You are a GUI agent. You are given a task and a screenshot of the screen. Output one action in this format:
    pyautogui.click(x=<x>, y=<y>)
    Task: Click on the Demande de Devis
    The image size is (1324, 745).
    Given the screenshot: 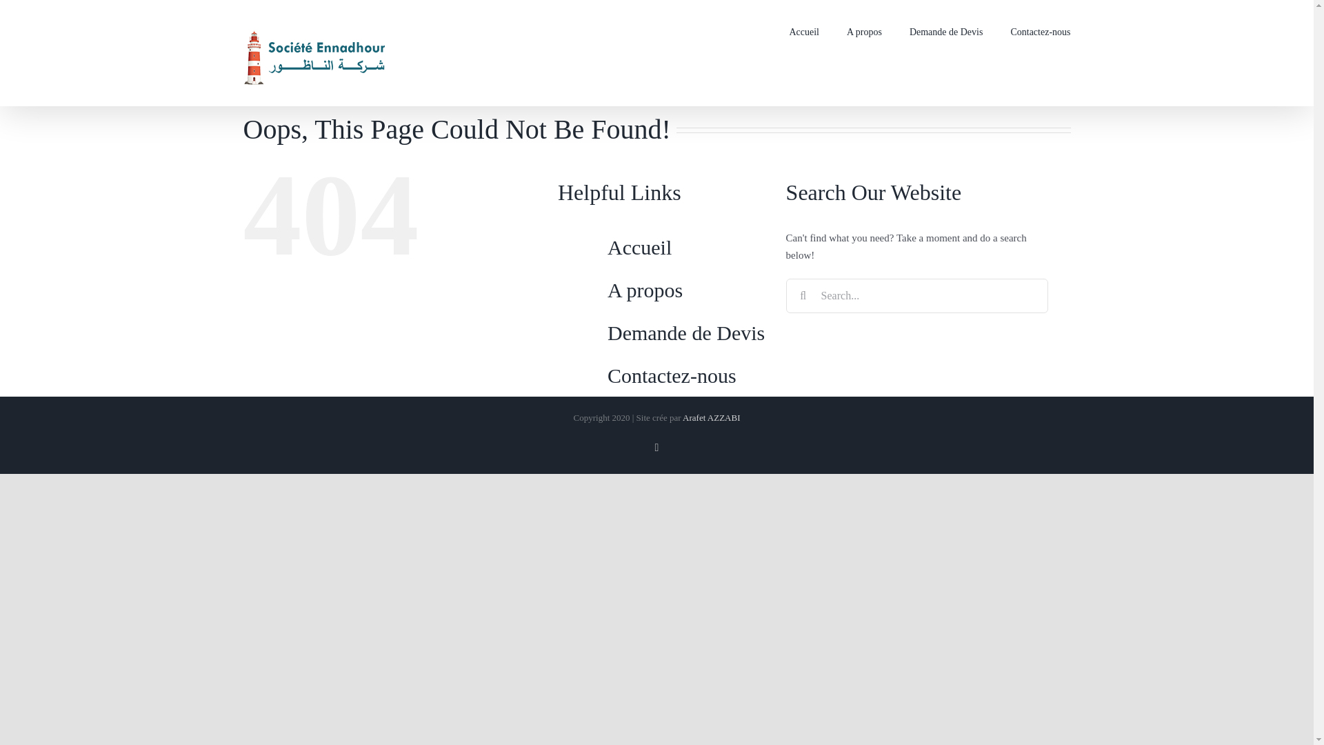 What is the action you would take?
    pyautogui.click(x=946, y=30)
    